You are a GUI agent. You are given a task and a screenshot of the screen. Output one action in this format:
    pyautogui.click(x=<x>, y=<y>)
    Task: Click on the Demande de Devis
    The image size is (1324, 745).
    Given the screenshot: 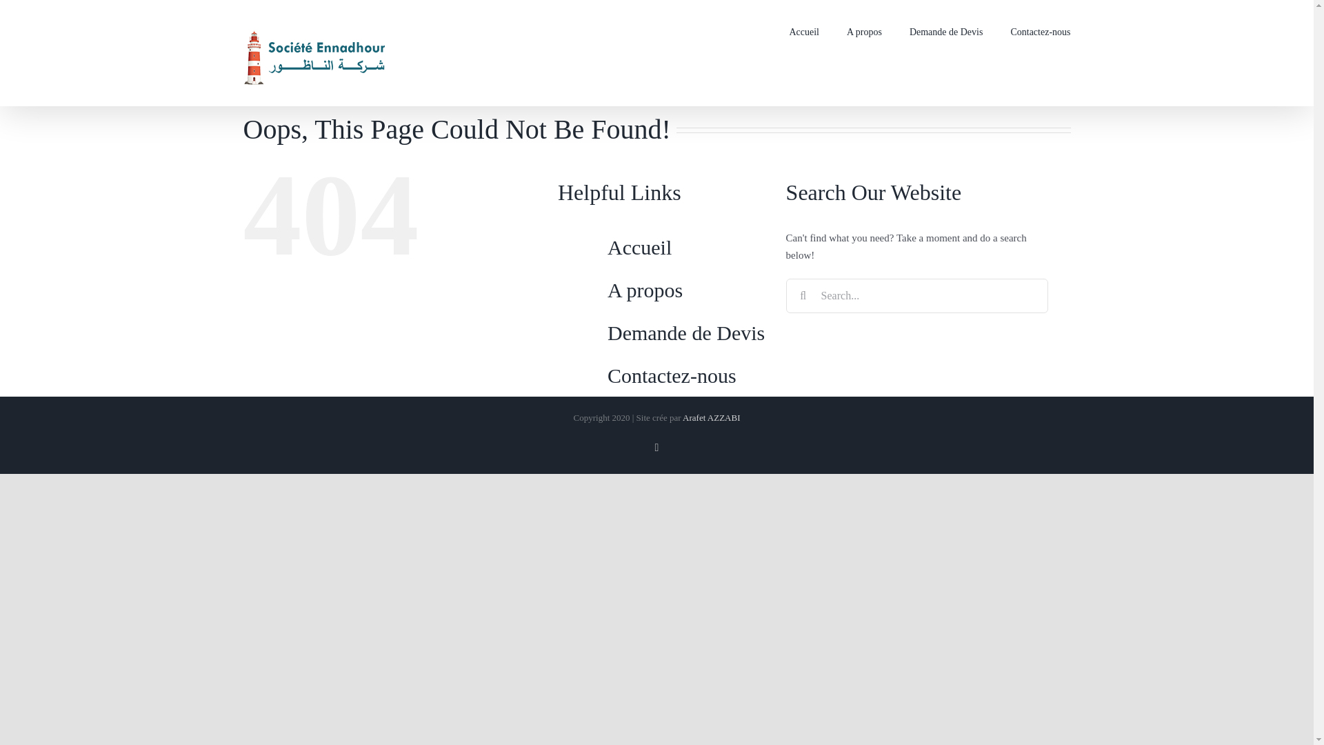 What is the action you would take?
    pyautogui.click(x=946, y=30)
    